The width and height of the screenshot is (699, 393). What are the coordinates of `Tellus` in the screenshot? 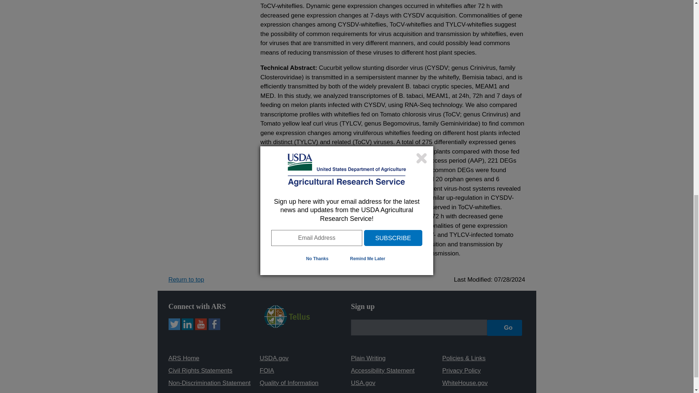 It's located at (287, 325).